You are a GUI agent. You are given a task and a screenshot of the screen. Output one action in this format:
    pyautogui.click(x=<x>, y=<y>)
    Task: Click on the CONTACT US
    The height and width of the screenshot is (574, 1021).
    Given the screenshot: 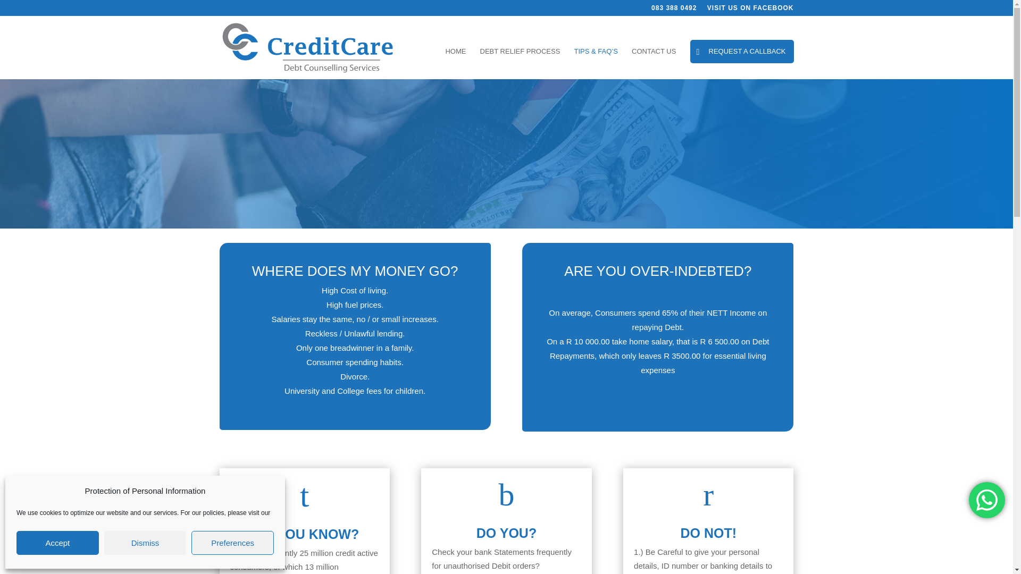 What is the action you would take?
    pyautogui.click(x=654, y=63)
    